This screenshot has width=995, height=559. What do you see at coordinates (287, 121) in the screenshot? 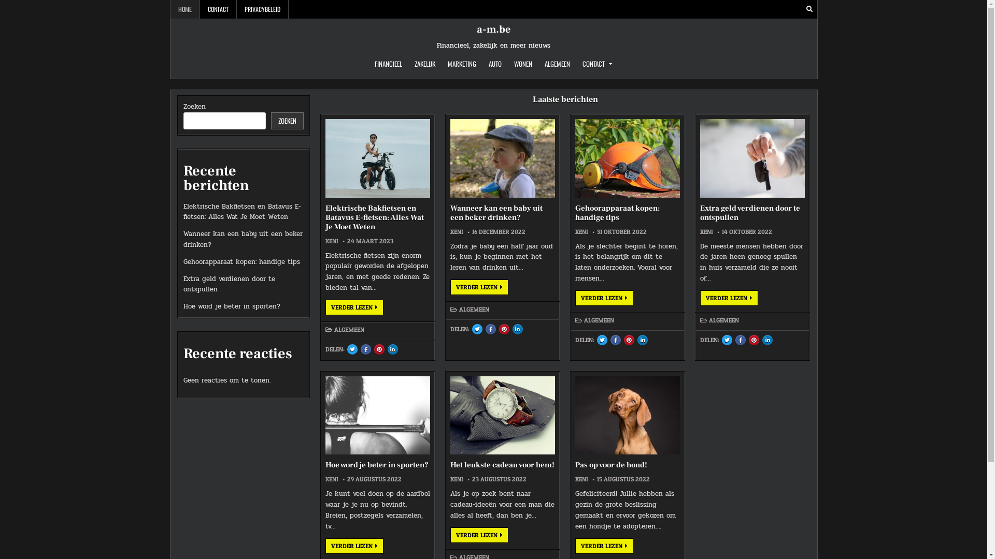
I see `ZOEKEN` at bounding box center [287, 121].